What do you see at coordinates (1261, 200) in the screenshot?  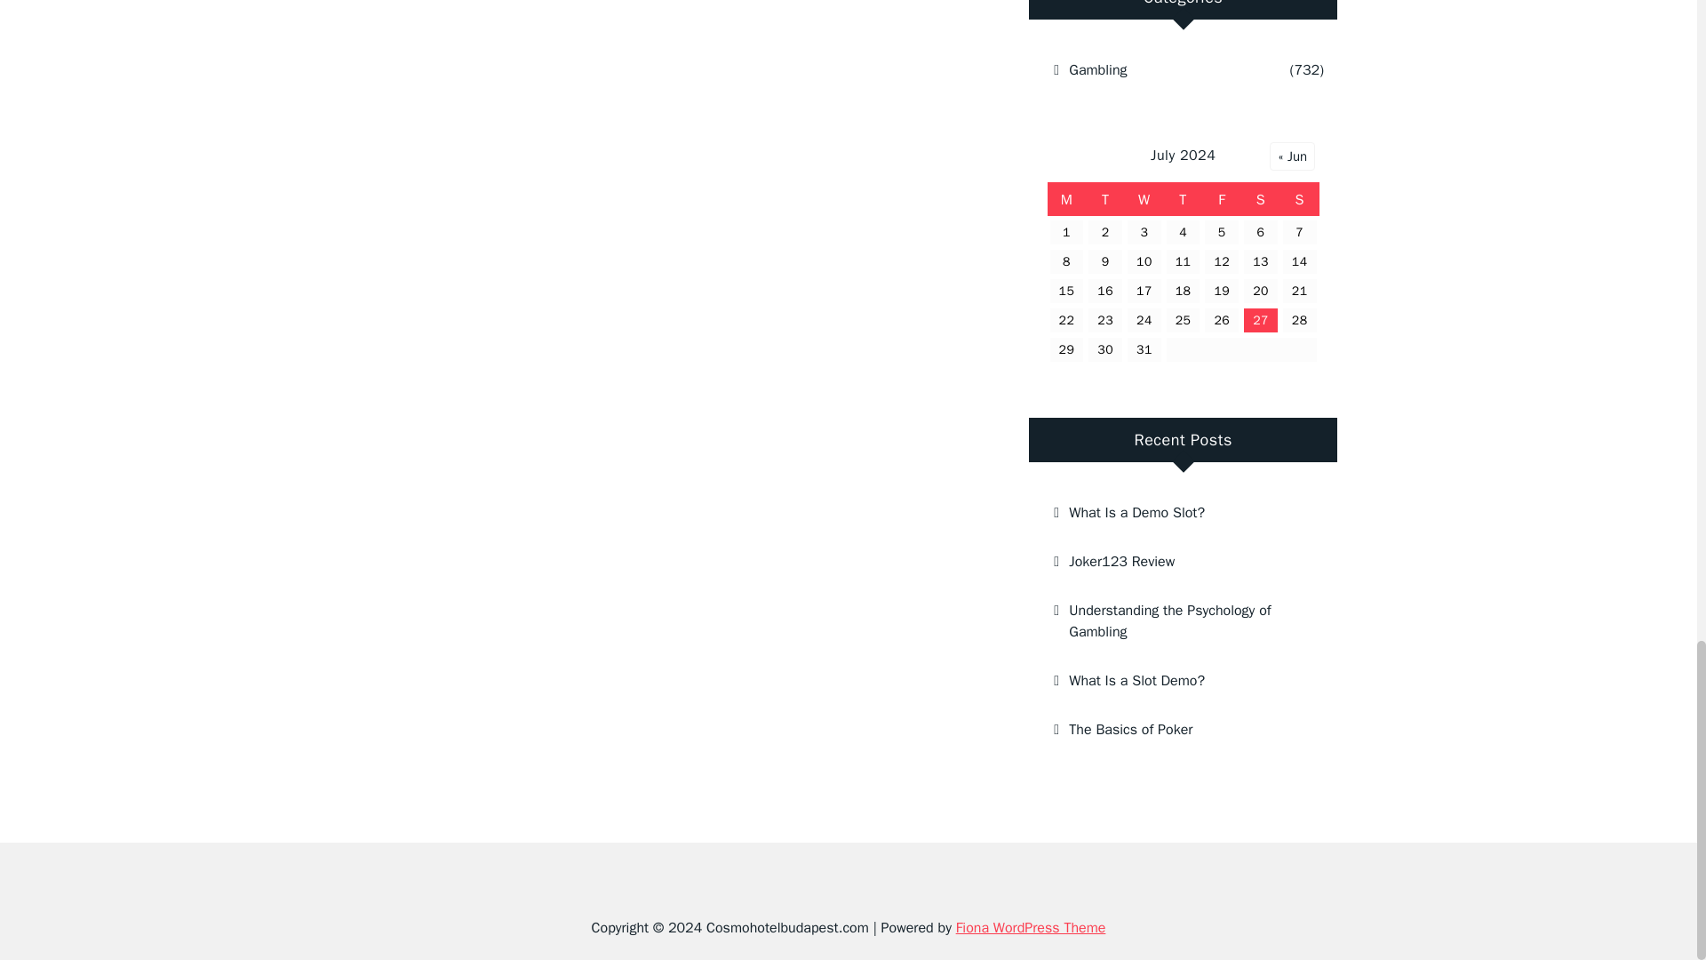 I see `Saturday` at bounding box center [1261, 200].